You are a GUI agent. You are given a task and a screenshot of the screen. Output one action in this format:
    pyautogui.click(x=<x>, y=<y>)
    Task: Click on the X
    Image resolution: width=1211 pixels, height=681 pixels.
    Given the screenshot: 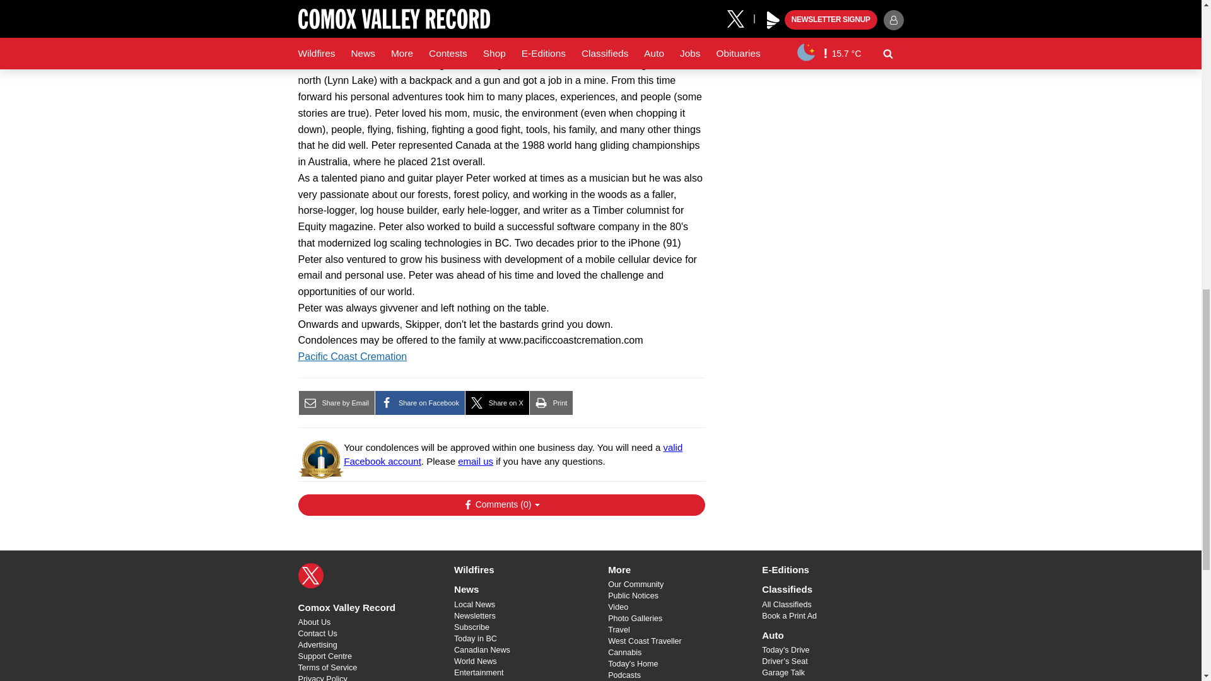 What is the action you would take?
    pyautogui.click(x=310, y=576)
    